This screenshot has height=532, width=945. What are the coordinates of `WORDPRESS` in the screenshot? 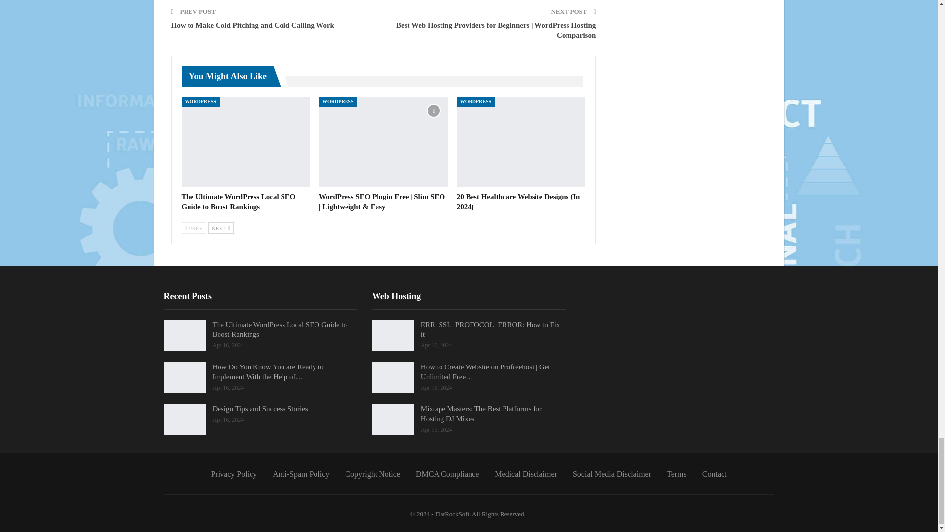 It's located at (200, 101).